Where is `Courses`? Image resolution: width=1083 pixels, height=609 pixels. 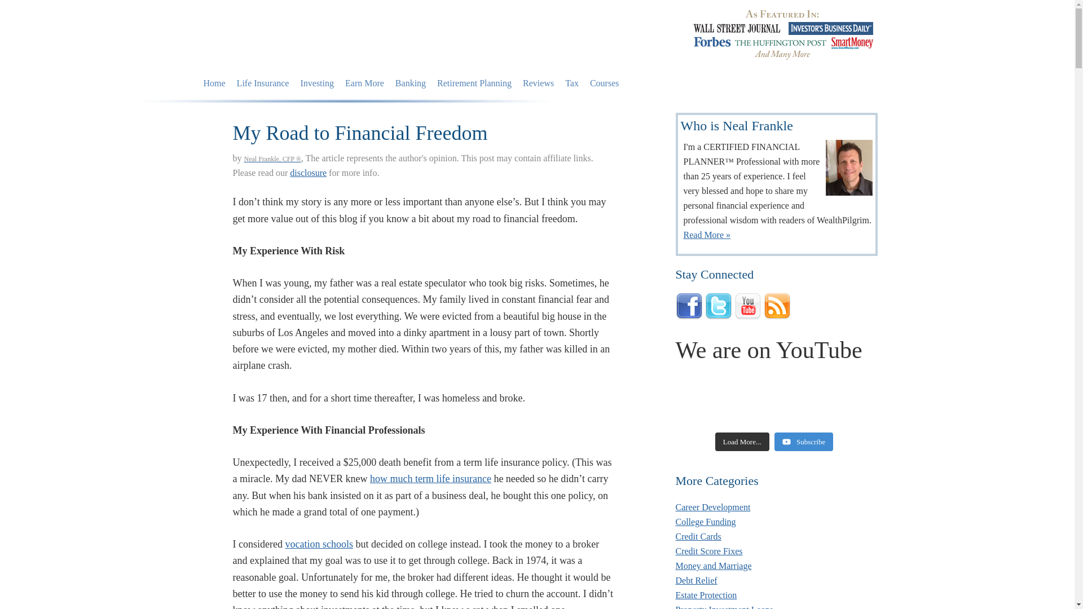 Courses is located at coordinates (605, 83).